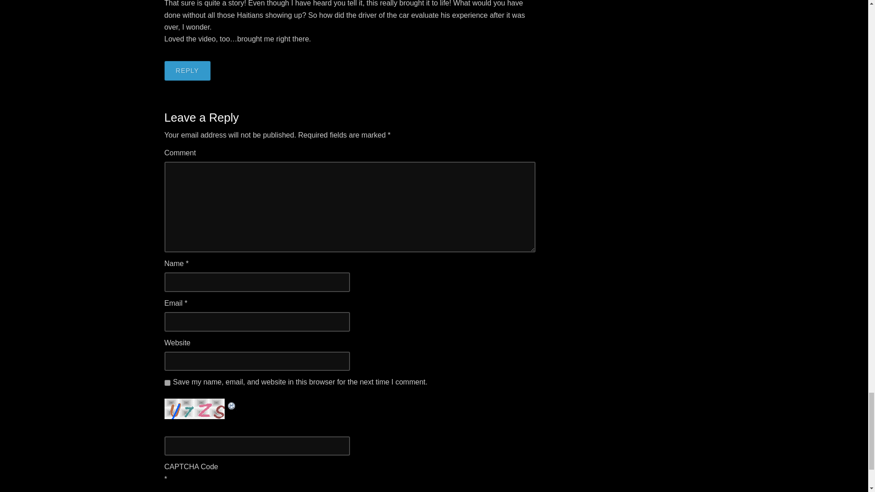 The image size is (875, 492). I want to click on yes, so click(167, 383).